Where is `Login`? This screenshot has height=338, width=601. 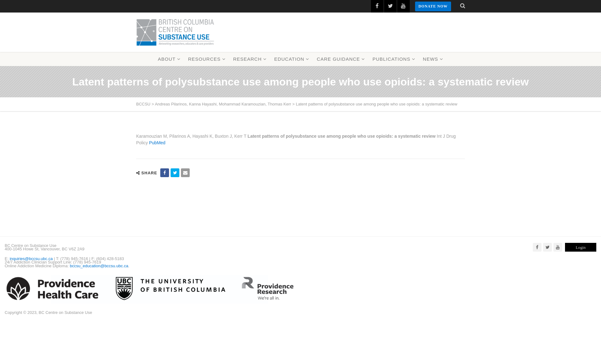
Login is located at coordinates (581, 247).